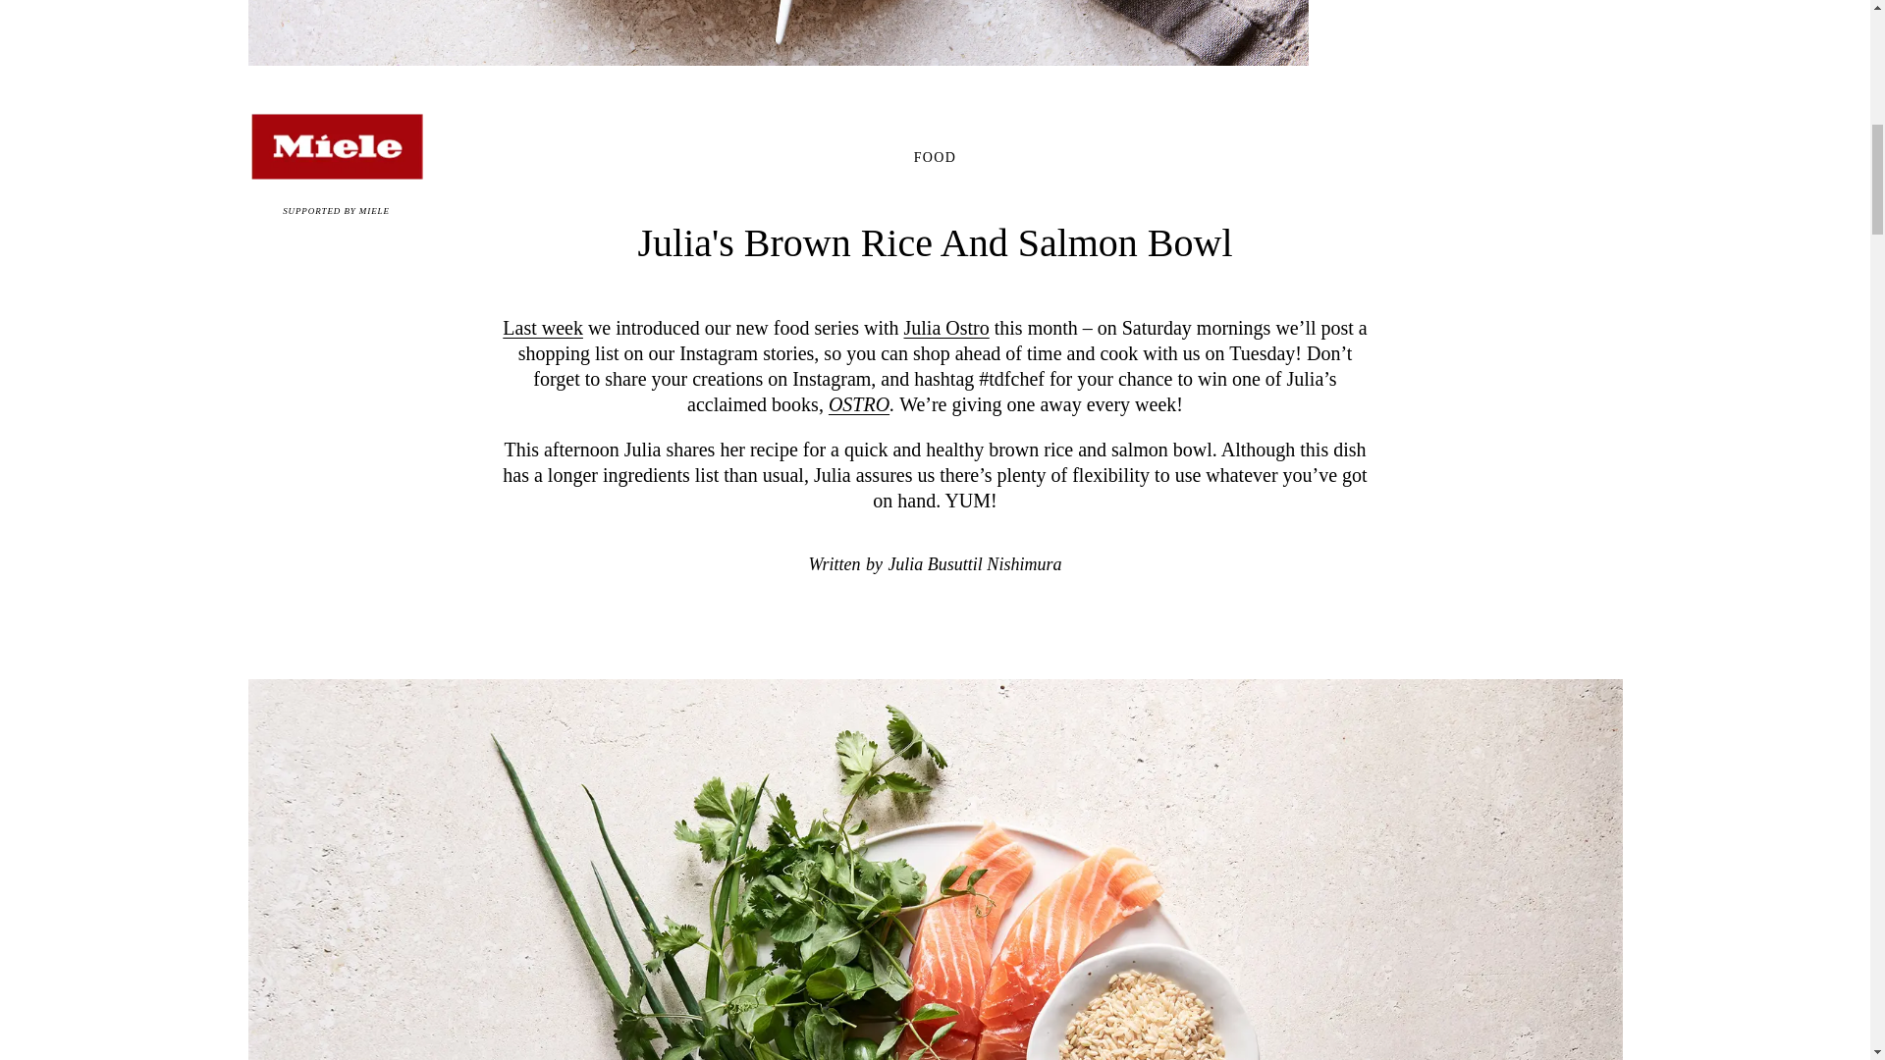 This screenshot has width=1885, height=1060. Describe the element at coordinates (946, 327) in the screenshot. I see `Julia Ostro` at that location.